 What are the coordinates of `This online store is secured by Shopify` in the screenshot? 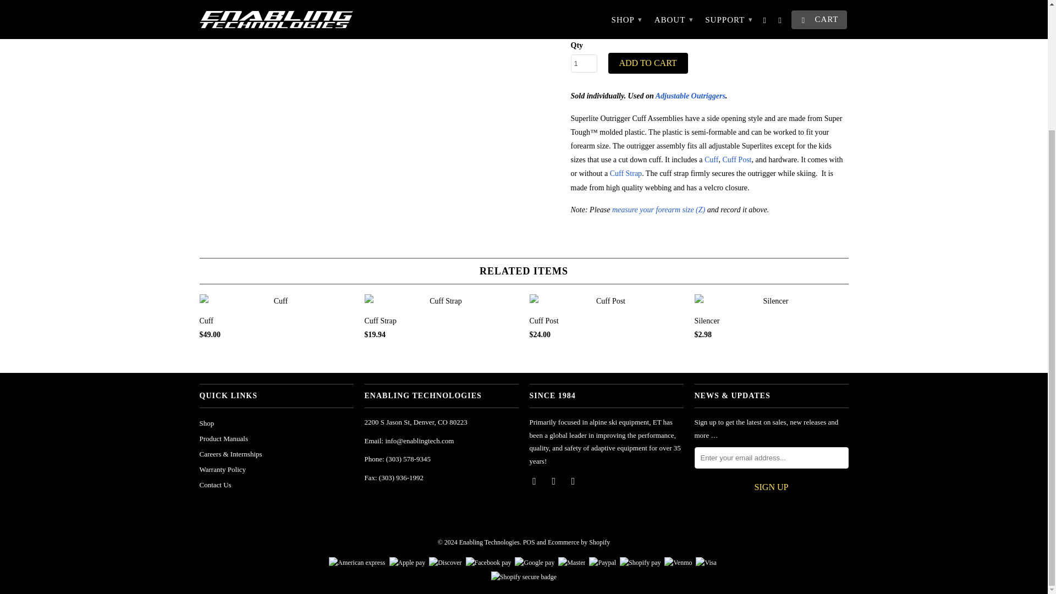 It's located at (524, 577).